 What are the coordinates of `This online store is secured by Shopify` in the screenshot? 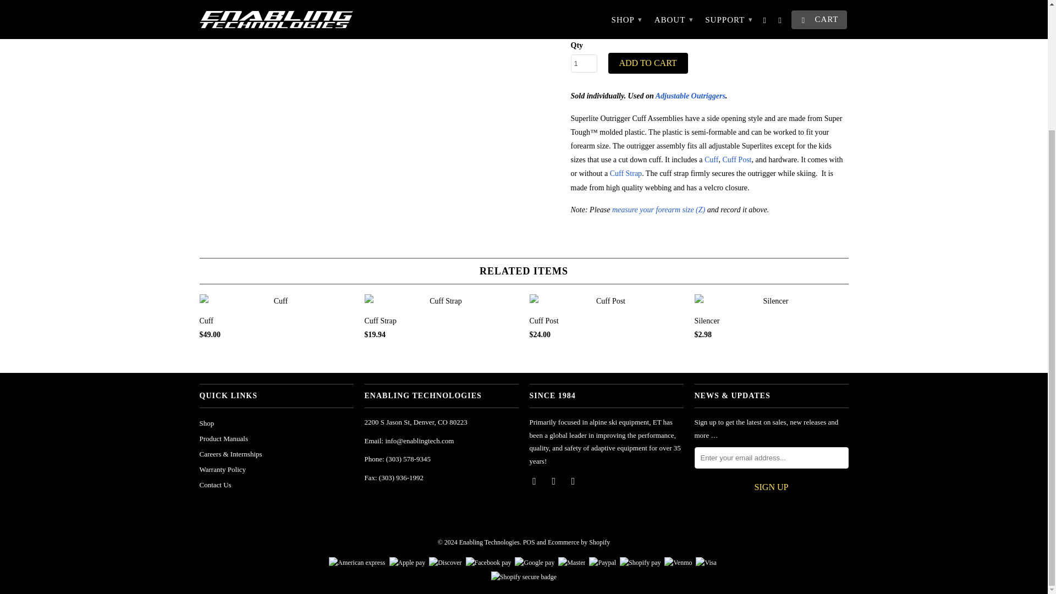 It's located at (524, 577).